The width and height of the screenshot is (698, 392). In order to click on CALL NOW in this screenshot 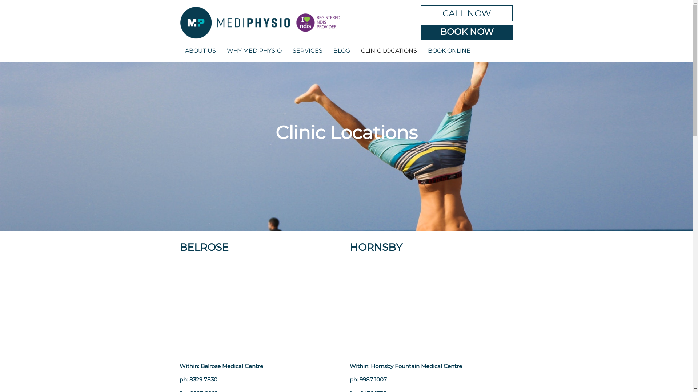, I will do `click(467, 13)`.